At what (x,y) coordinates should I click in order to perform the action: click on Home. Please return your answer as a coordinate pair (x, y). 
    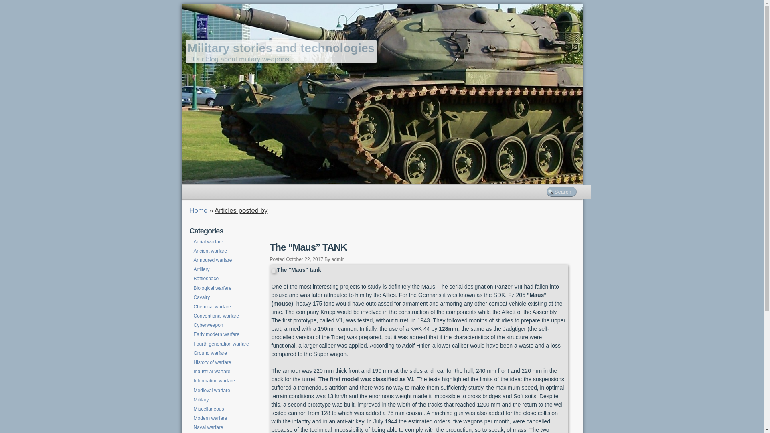
    Looking at the image, I should click on (198, 211).